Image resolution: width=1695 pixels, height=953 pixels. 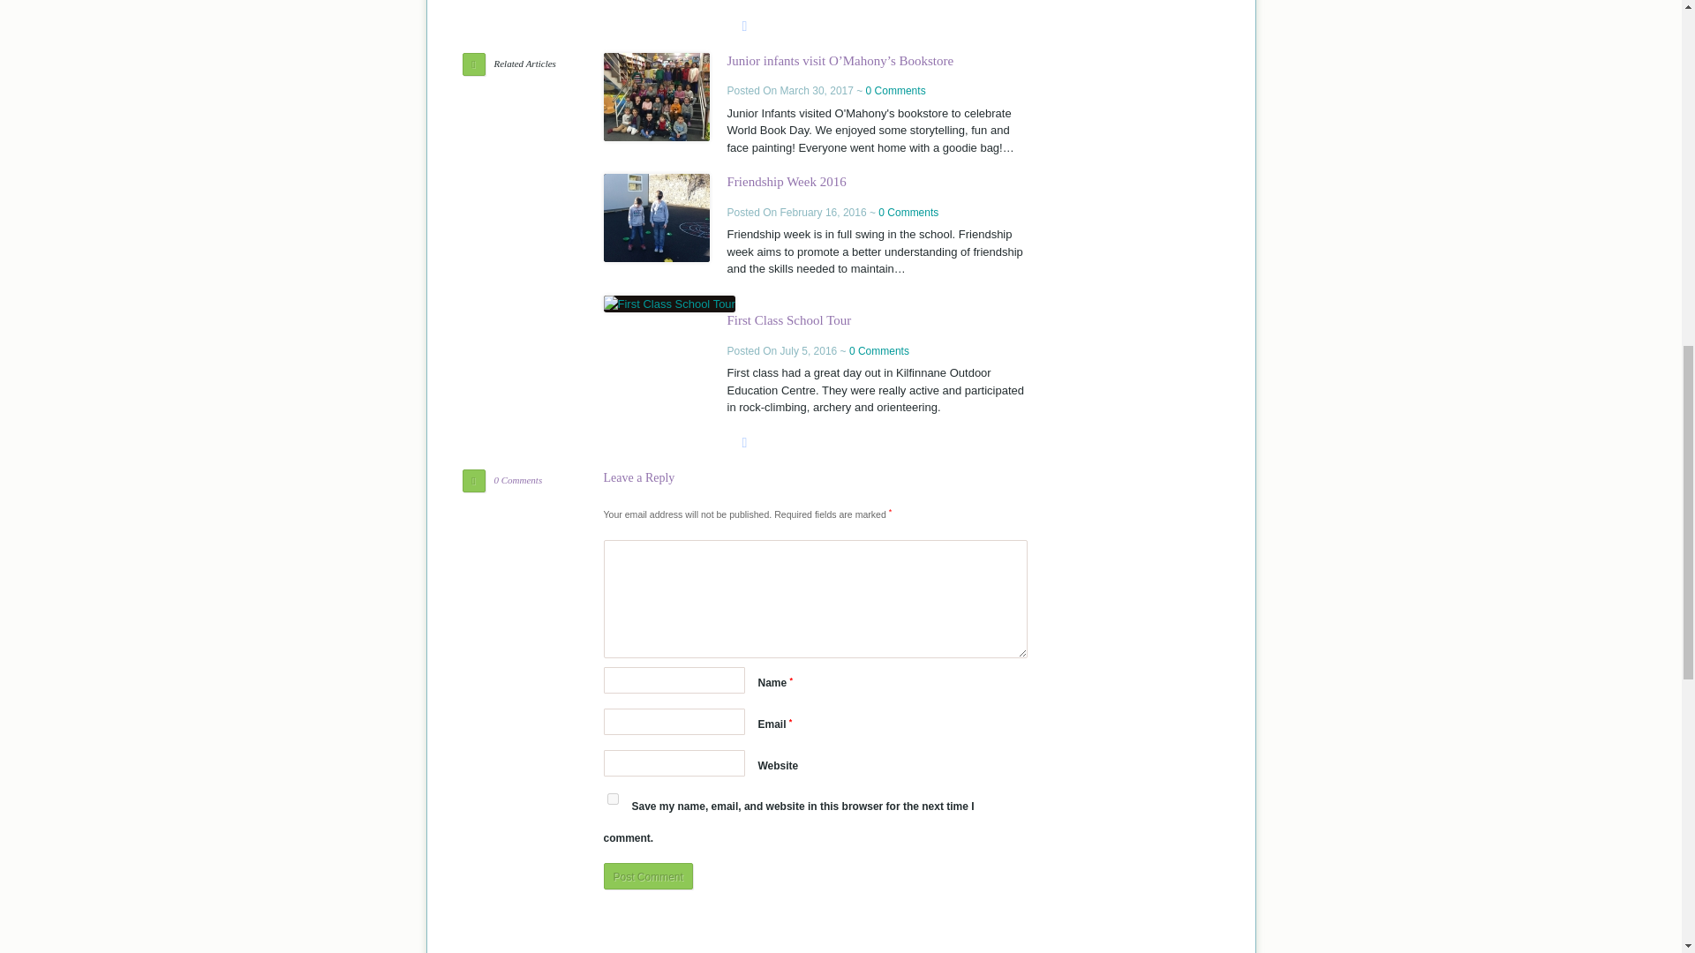 I want to click on 0 Comments, so click(x=908, y=213).